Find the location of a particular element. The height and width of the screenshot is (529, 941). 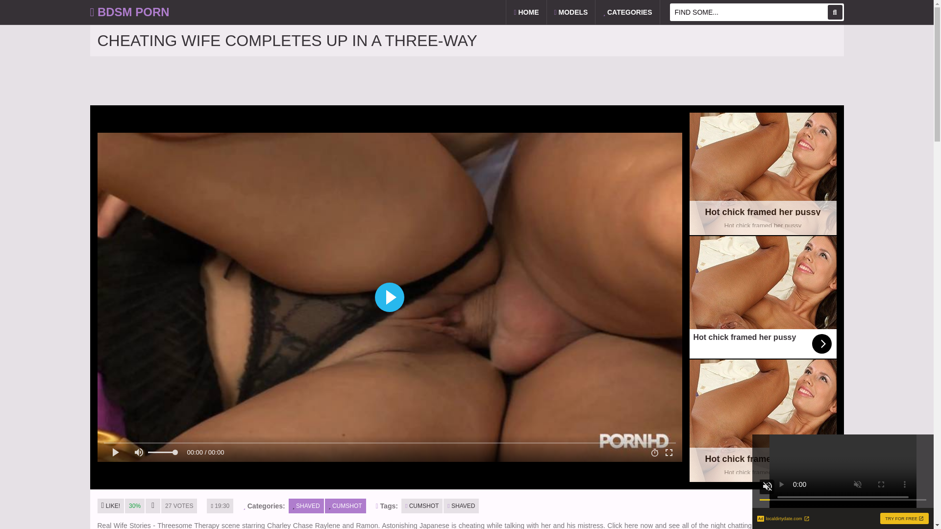

CUMSHOT is located at coordinates (345, 505).